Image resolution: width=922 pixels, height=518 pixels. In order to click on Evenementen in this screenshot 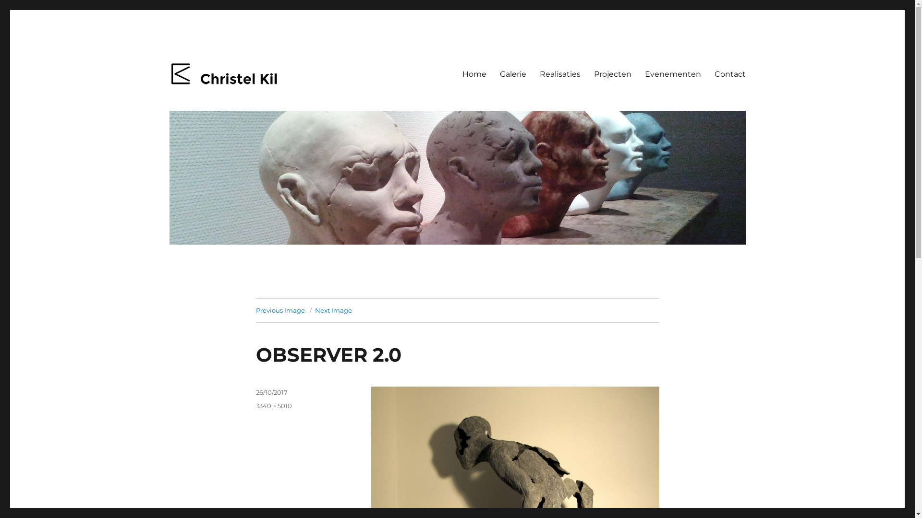, I will do `click(672, 74)`.